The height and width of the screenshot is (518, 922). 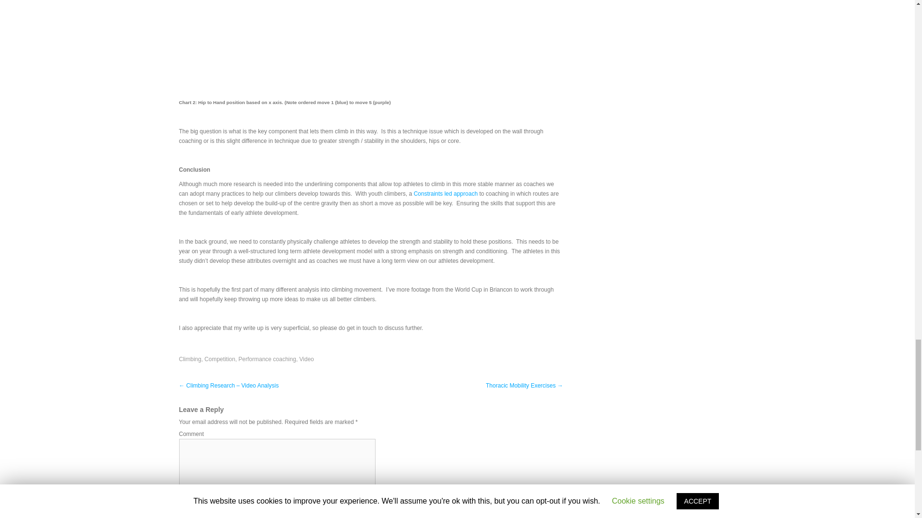 What do you see at coordinates (445, 194) in the screenshot?
I see `Constraints led approach` at bounding box center [445, 194].